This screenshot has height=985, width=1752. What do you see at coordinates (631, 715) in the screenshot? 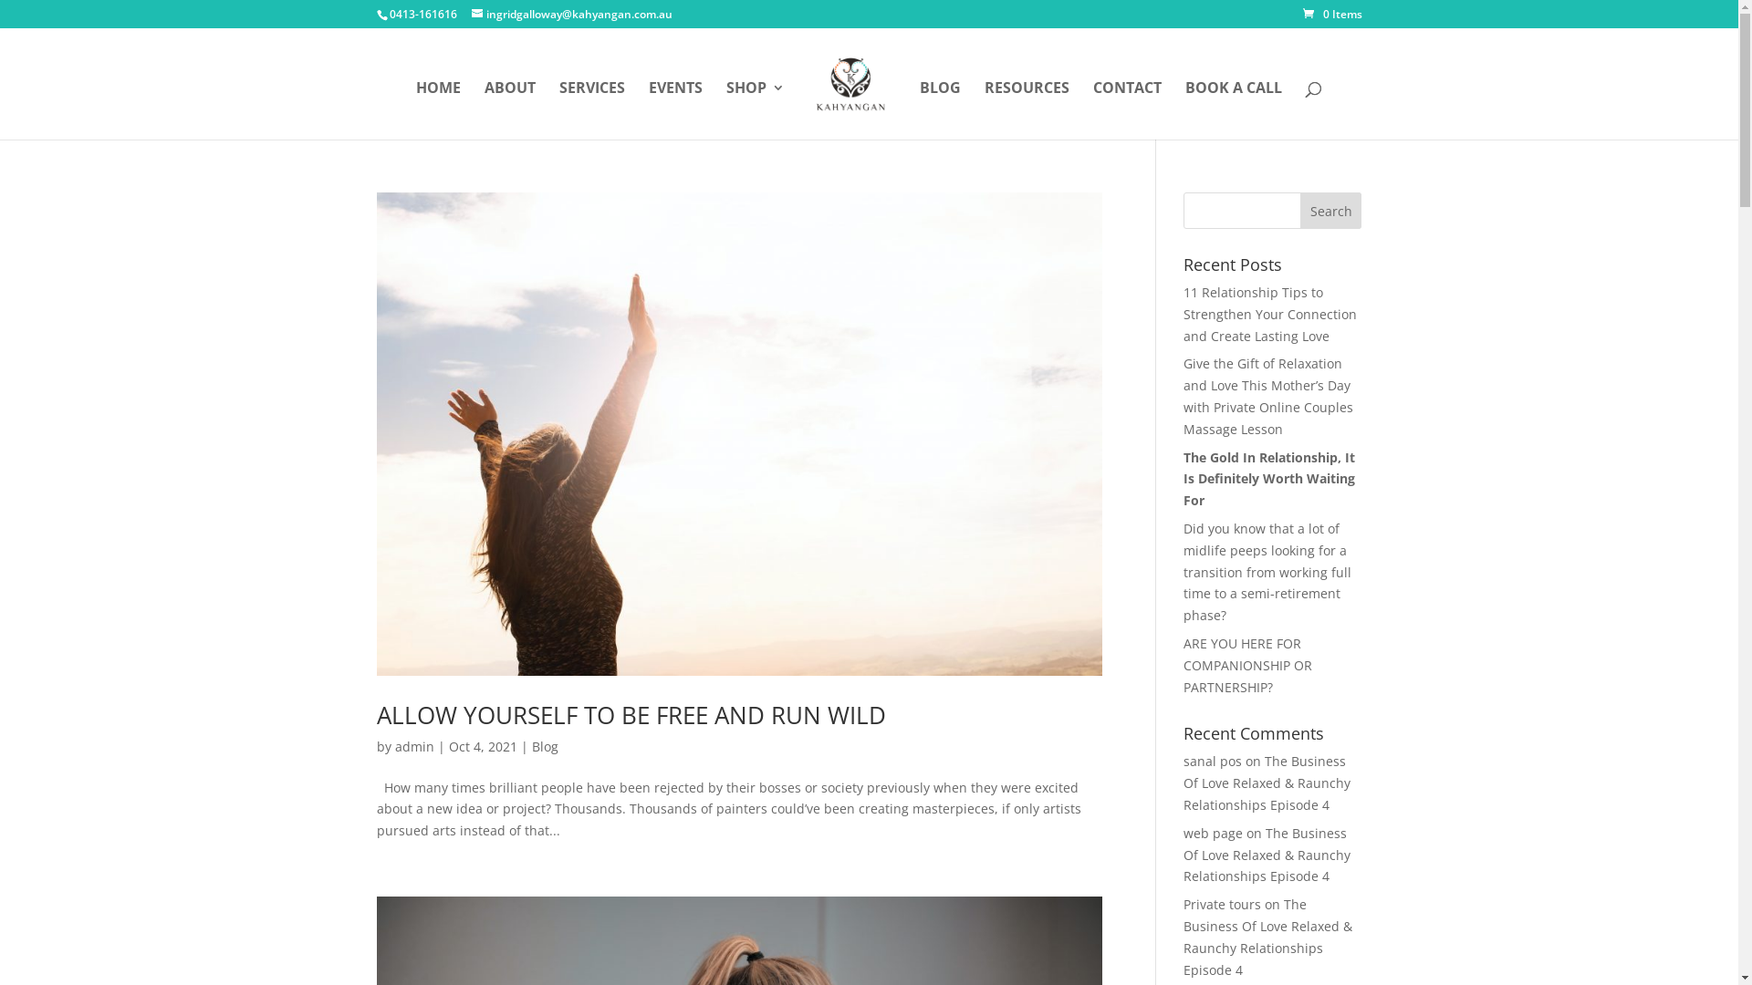
I see `ALLOW YOURSELF TO BE FREE AND RUN WILD` at bounding box center [631, 715].